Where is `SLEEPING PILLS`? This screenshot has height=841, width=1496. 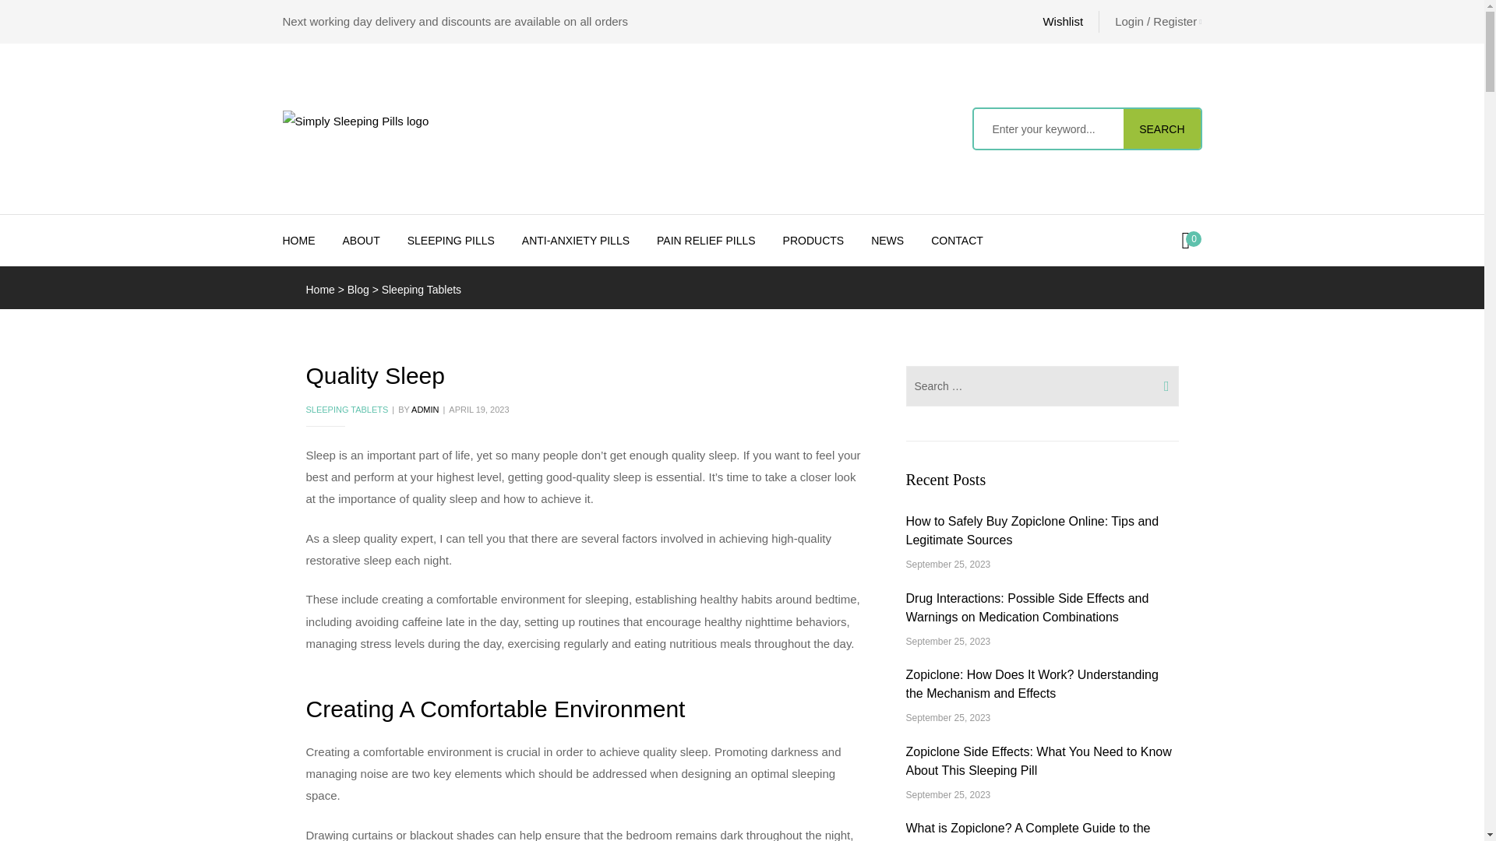 SLEEPING PILLS is located at coordinates (450, 240).